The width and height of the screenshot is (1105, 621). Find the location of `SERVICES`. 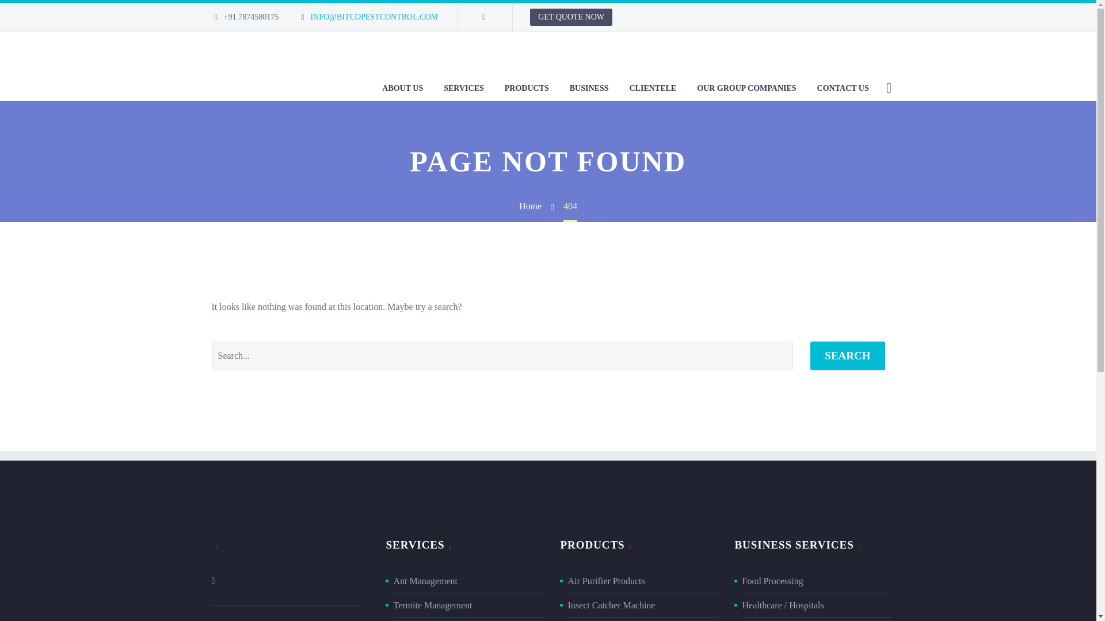

SERVICES is located at coordinates (464, 87).